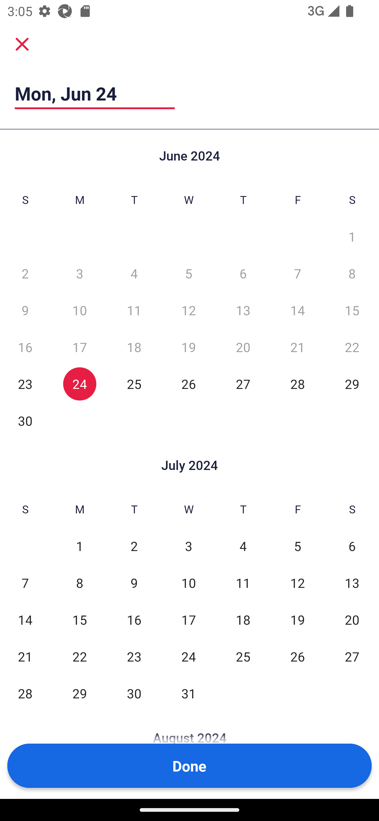 This screenshot has width=379, height=821. I want to click on 13 Thu, Jun 13, Not Selected, so click(243, 310).